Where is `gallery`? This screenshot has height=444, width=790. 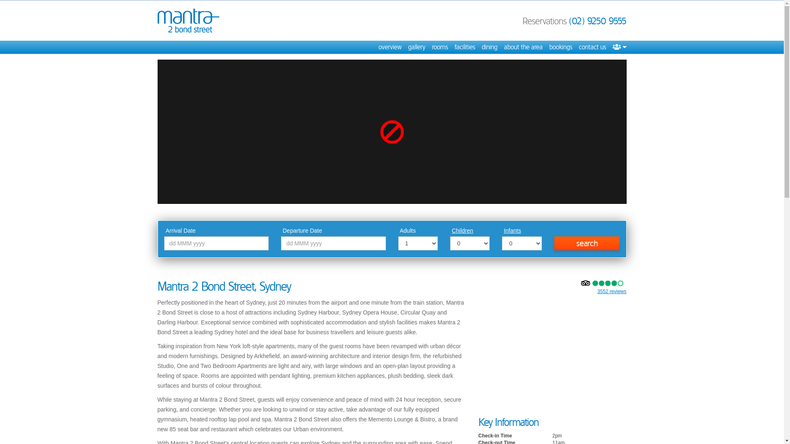
gallery is located at coordinates (417, 47).